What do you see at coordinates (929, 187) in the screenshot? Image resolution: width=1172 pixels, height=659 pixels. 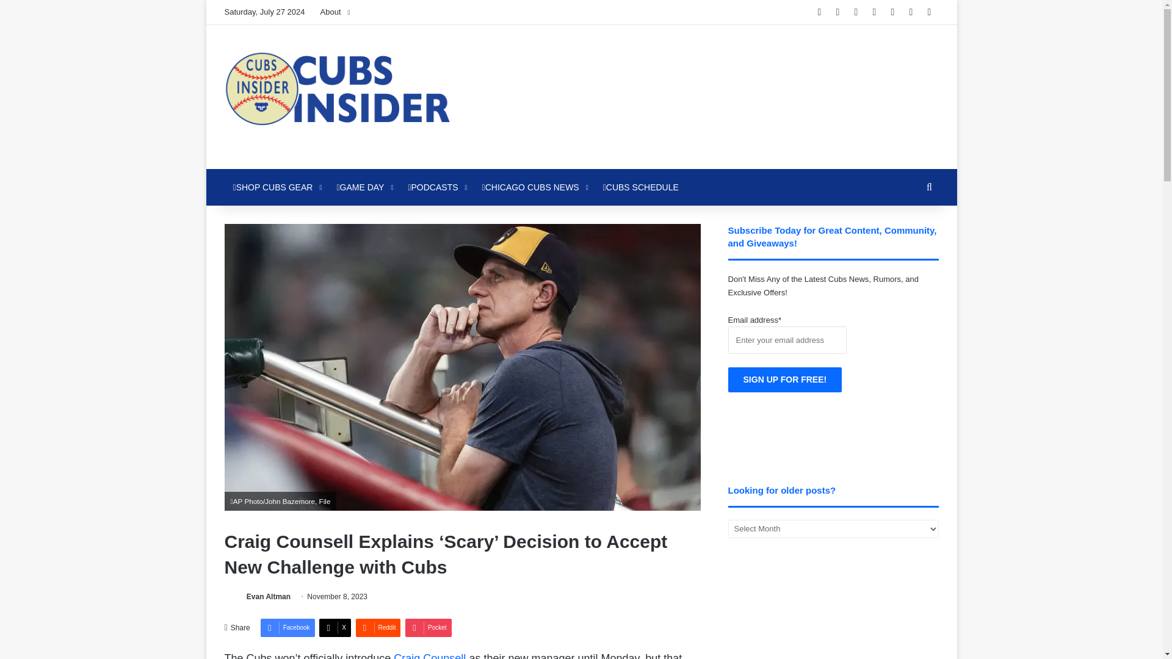 I see `Search for` at bounding box center [929, 187].